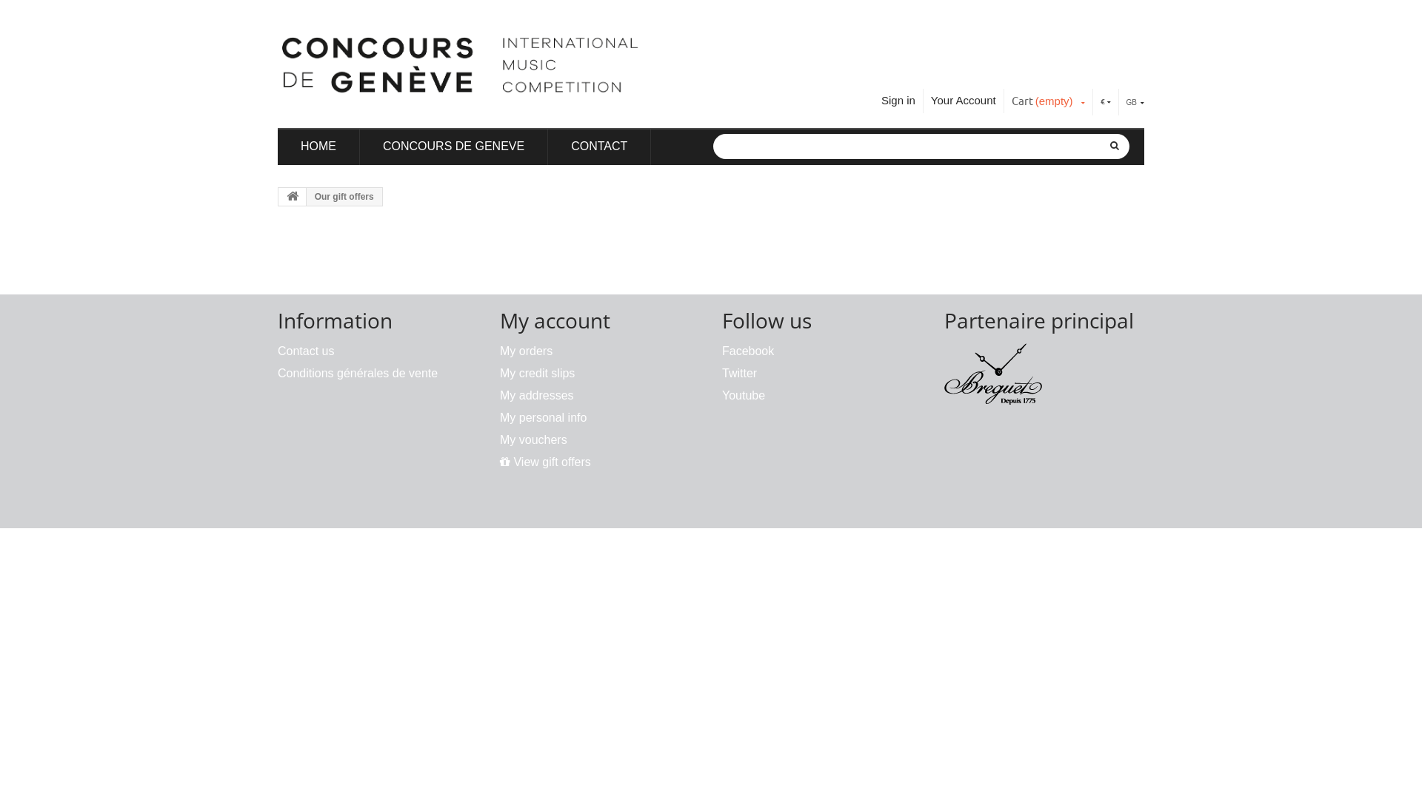 This screenshot has width=1422, height=799. Describe the element at coordinates (533, 439) in the screenshot. I see `My vouchers` at that location.